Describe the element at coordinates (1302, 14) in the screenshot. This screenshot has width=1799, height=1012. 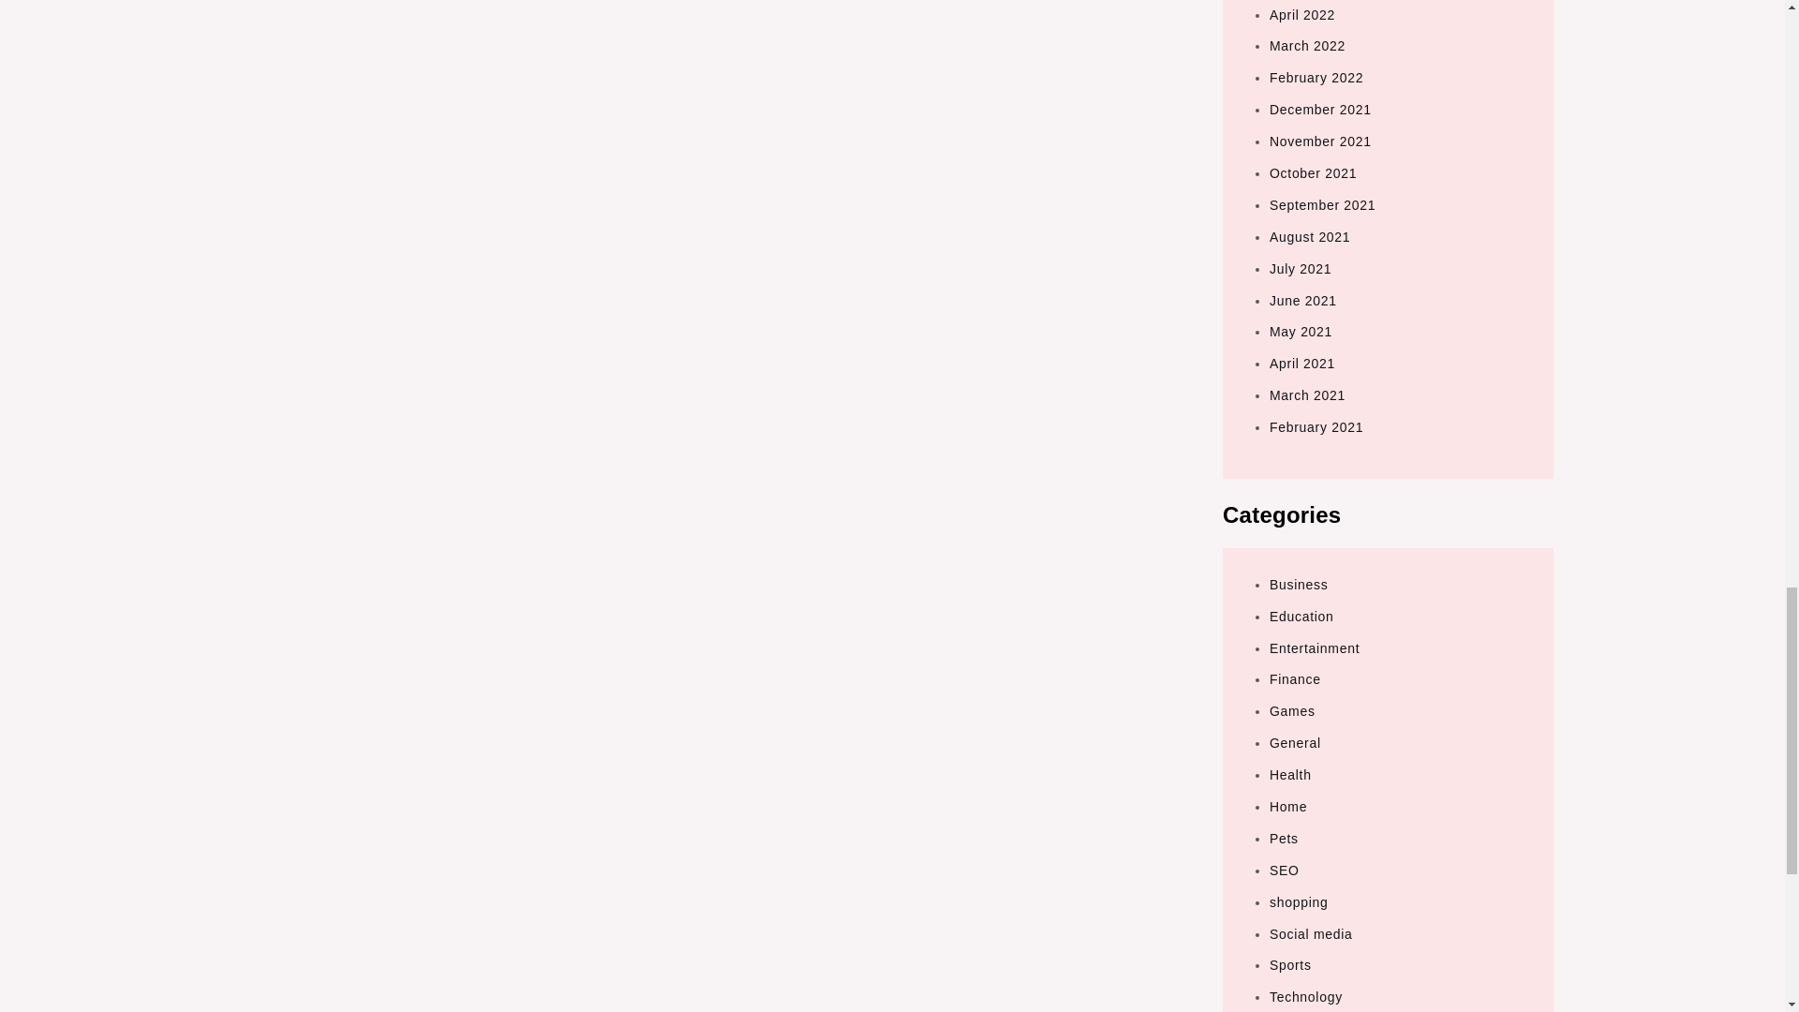
I see `April 2022` at that location.